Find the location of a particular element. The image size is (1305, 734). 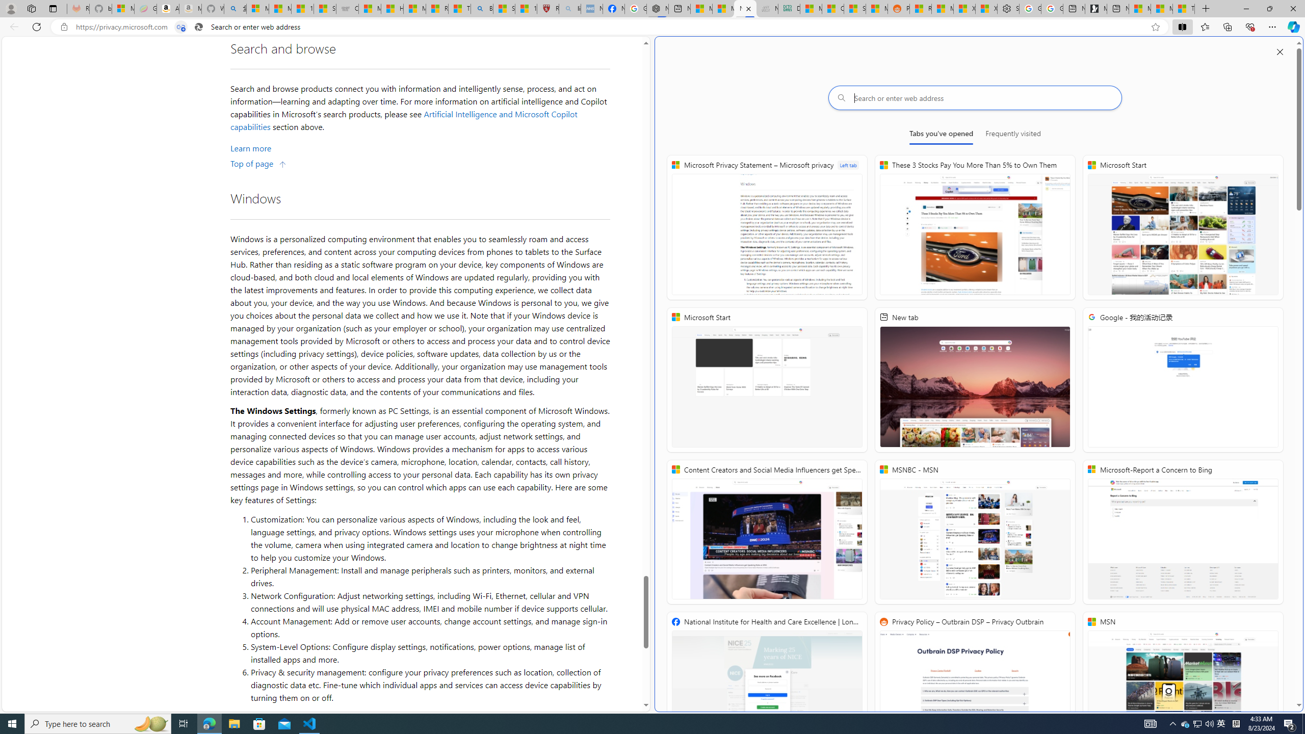

Top of page is located at coordinates (259, 163).